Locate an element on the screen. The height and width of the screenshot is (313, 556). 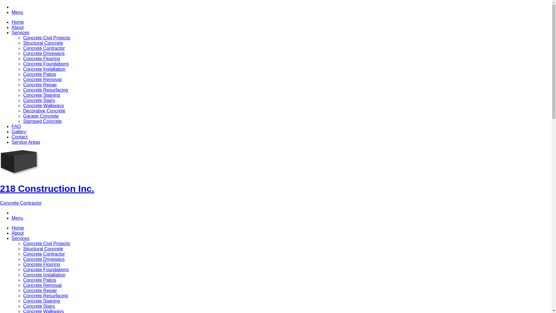
Service Areas is located at coordinates (26, 142).